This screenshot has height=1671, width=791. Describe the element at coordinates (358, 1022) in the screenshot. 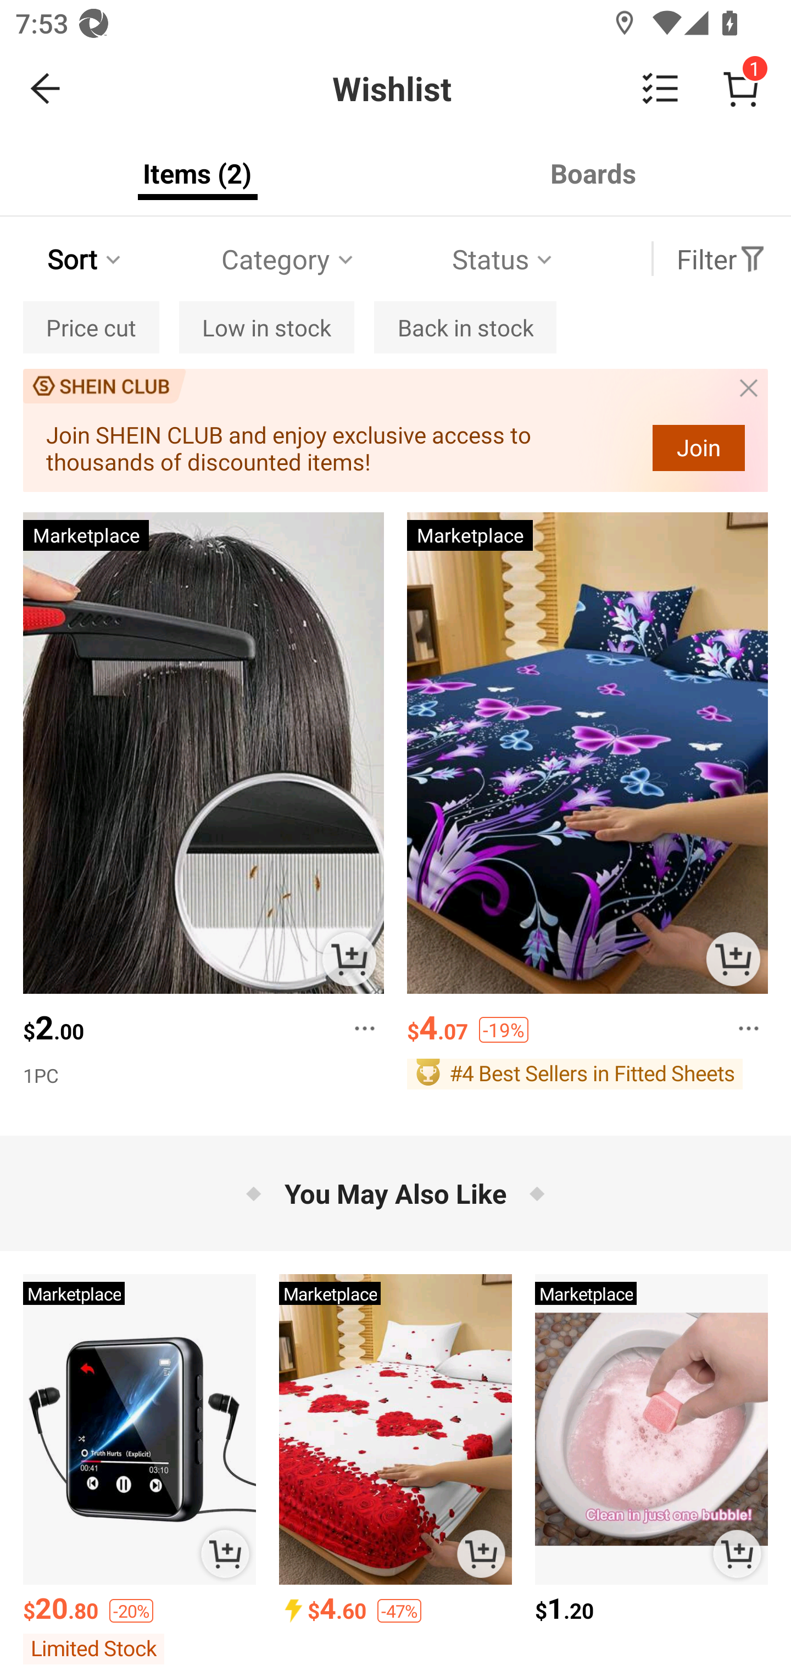

I see `MORE` at that location.